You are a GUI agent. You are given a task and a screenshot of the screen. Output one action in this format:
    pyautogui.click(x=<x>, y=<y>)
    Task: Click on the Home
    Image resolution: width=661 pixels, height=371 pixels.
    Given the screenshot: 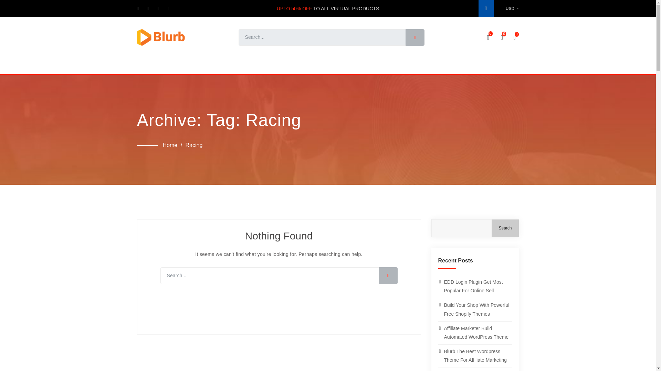 What is the action you would take?
    pyautogui.click(x=170, y=146)
    